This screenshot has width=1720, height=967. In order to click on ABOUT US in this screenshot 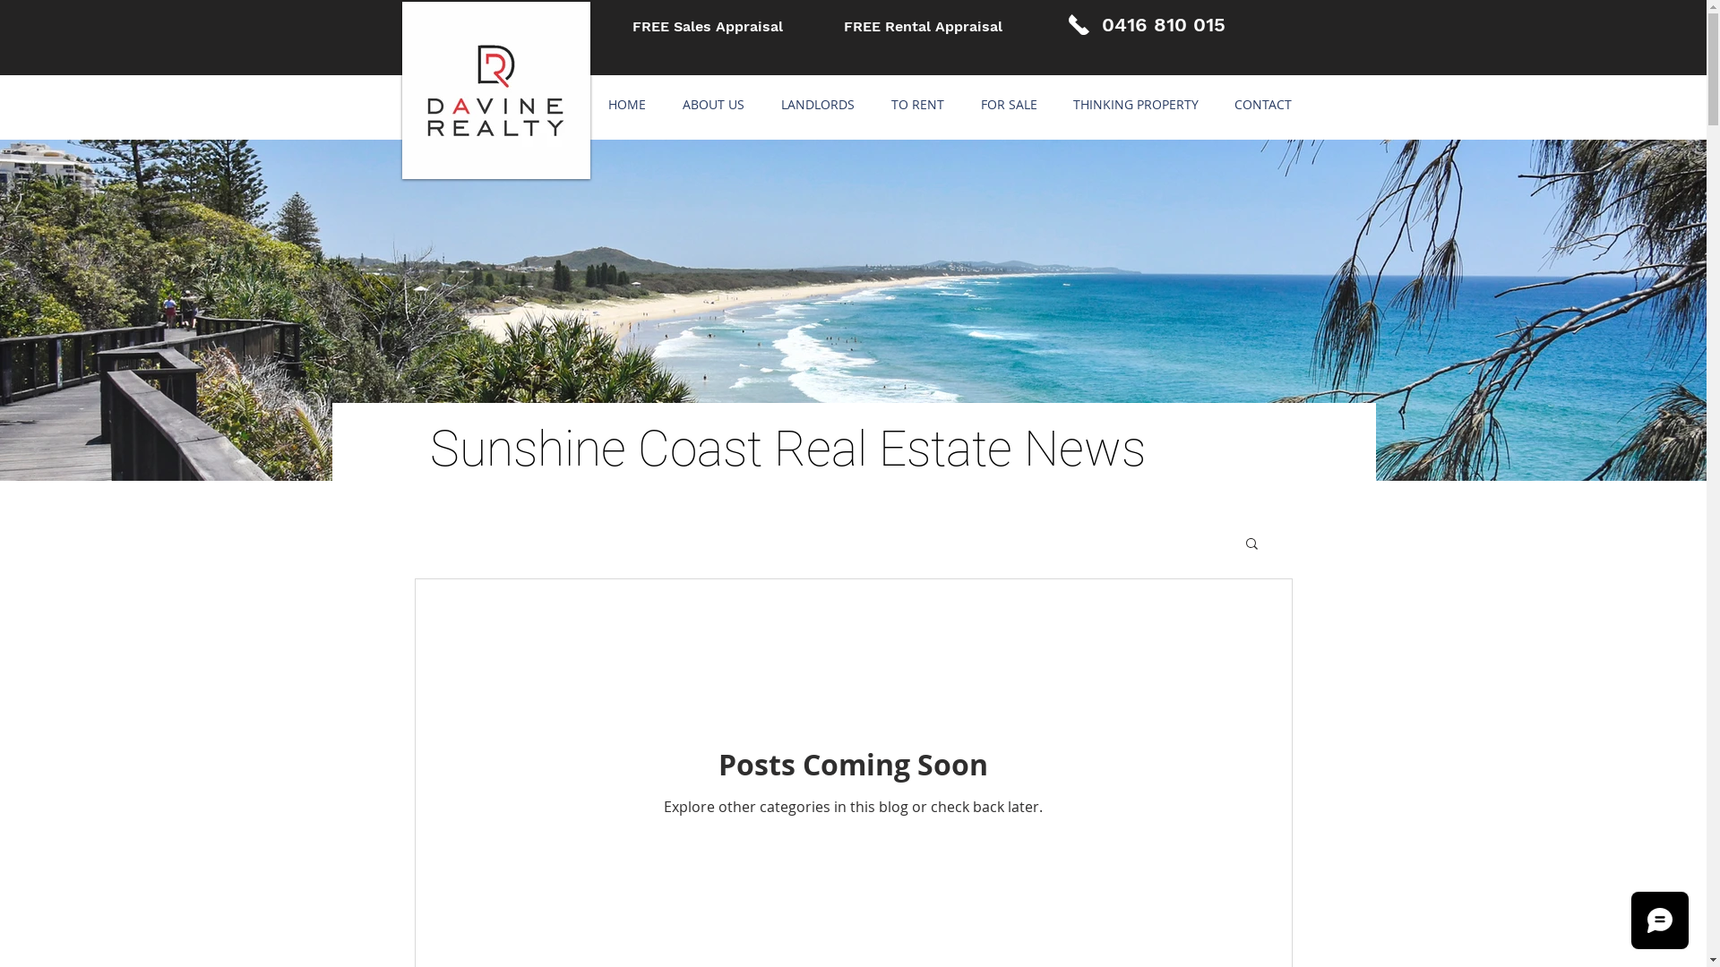, I will do `click(714, 105)`.